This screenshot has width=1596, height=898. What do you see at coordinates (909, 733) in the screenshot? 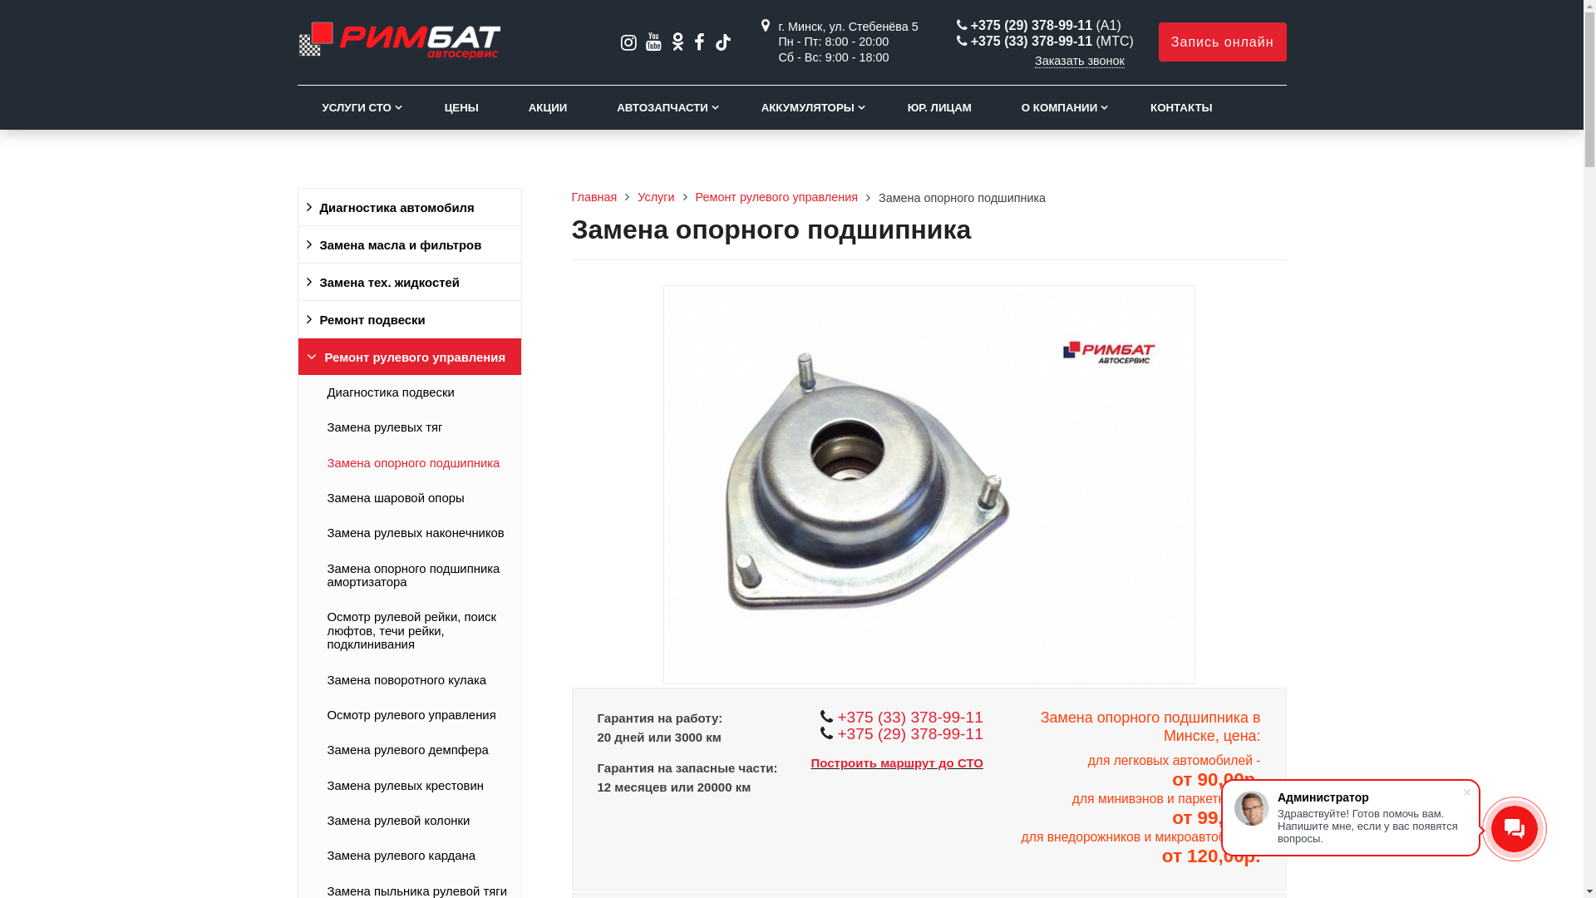
I see `+375 (29) 378-99-11` at bounding box center [909, 733].